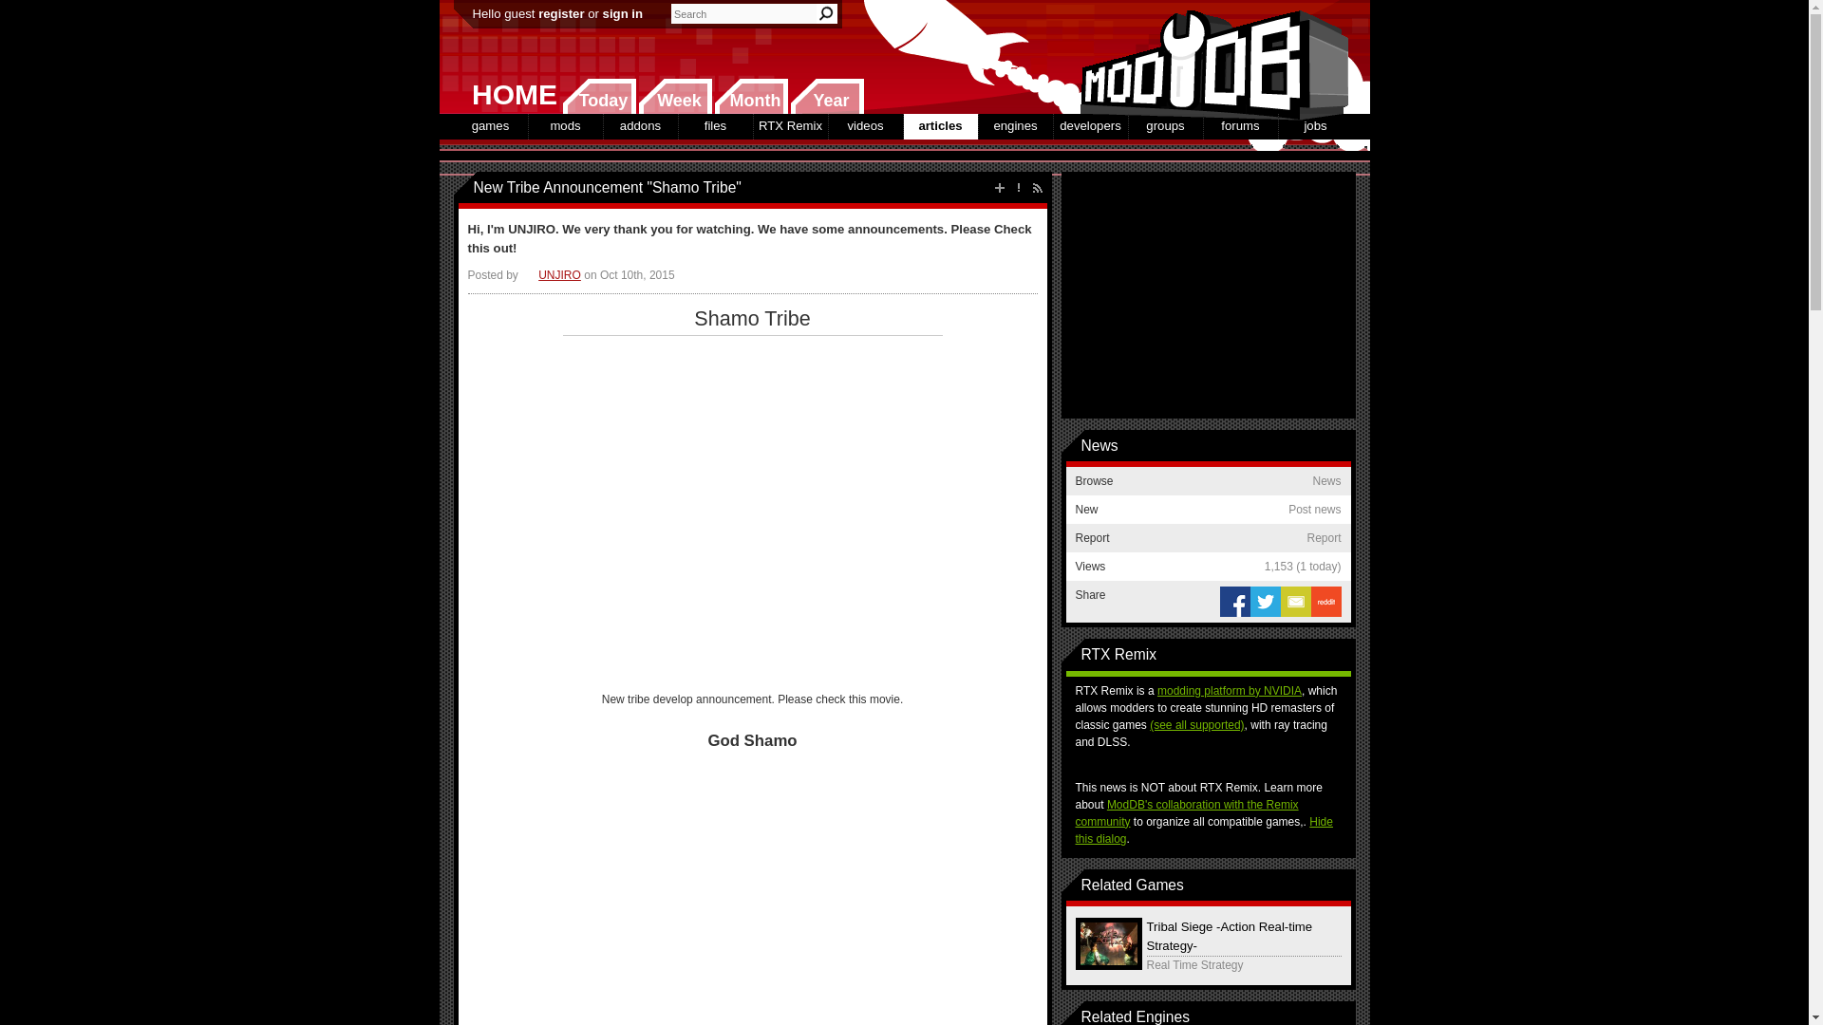 This screenshot has height=1025, width=1823. Describe the element at coordinates (640, 125) in the screenshot. I see `addons` at that location.